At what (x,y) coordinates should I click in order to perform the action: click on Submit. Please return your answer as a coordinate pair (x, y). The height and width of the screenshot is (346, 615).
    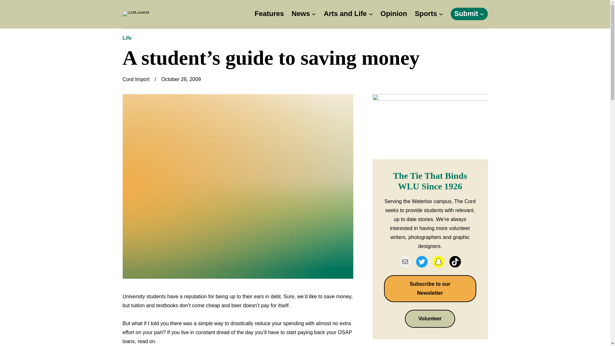
    Looking at the image, I should click on (466, 13).